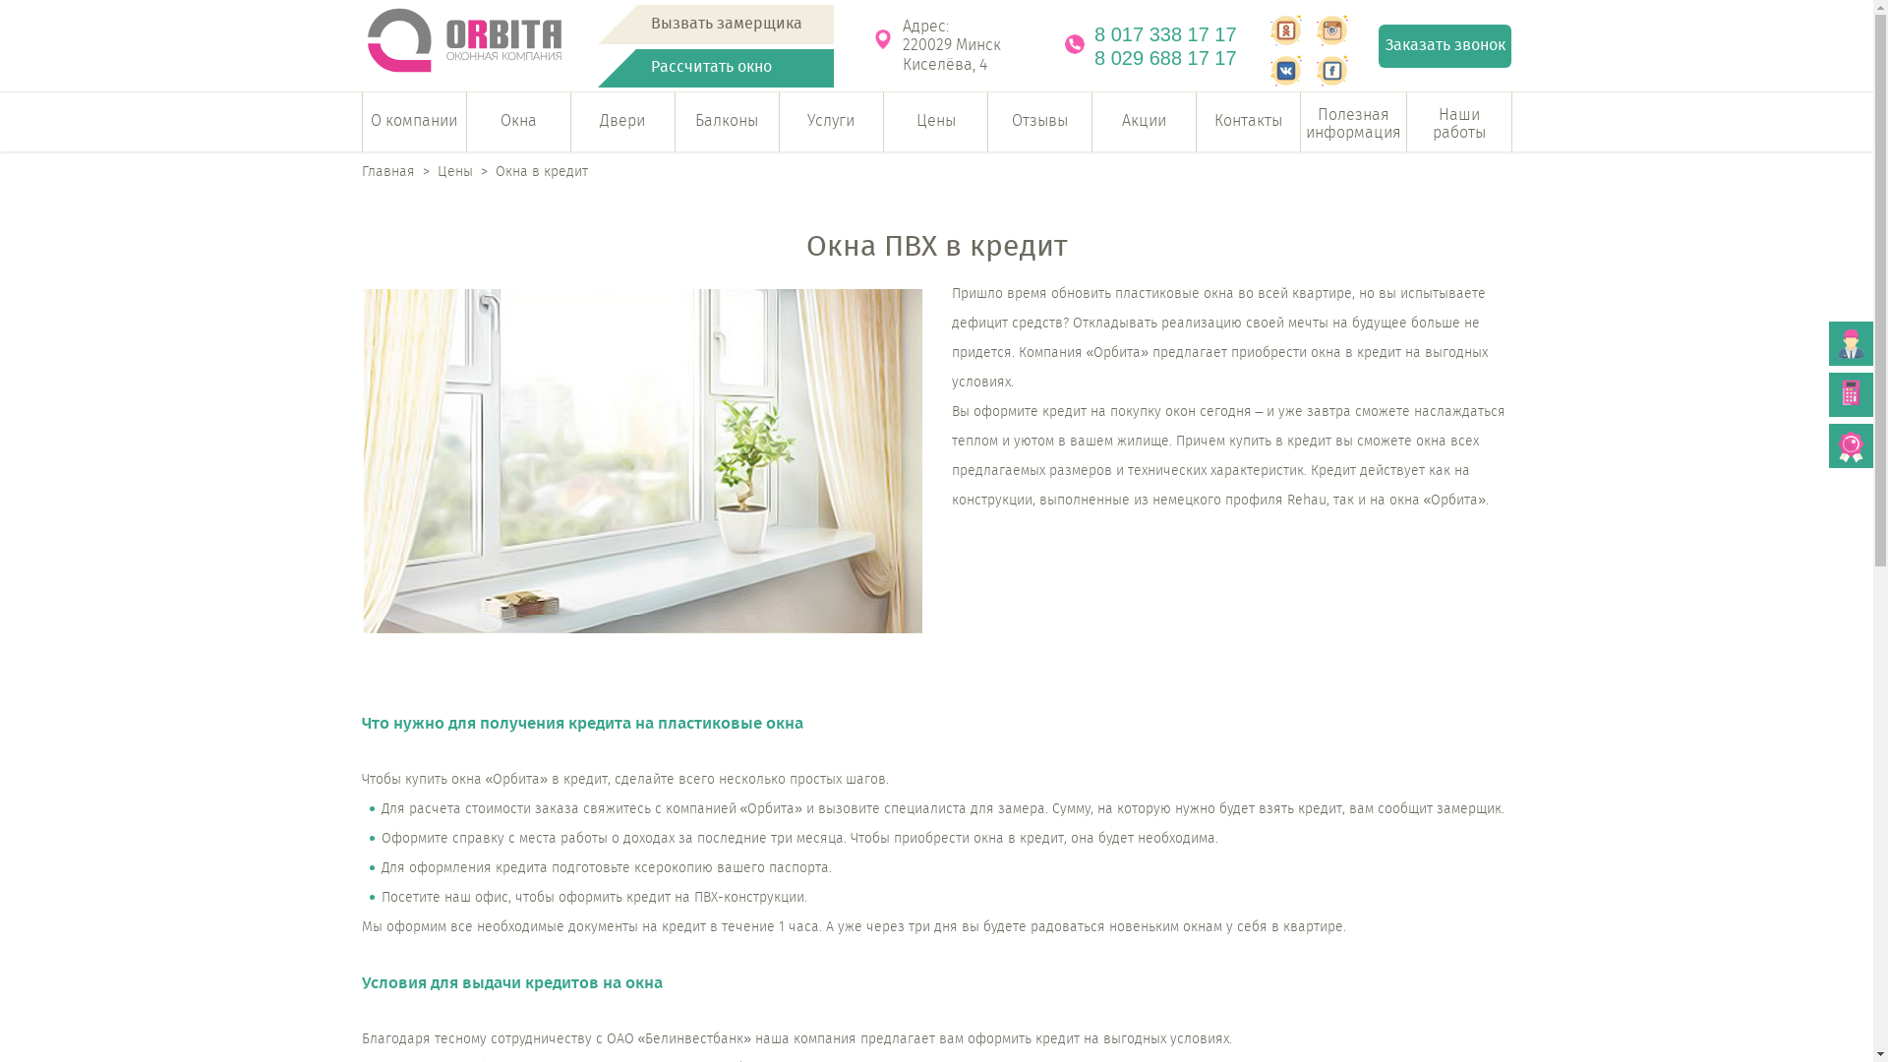  Describe the element at coordinates (1176, 58) in the screenshot. I see `8 029 688 17 17` at that location.